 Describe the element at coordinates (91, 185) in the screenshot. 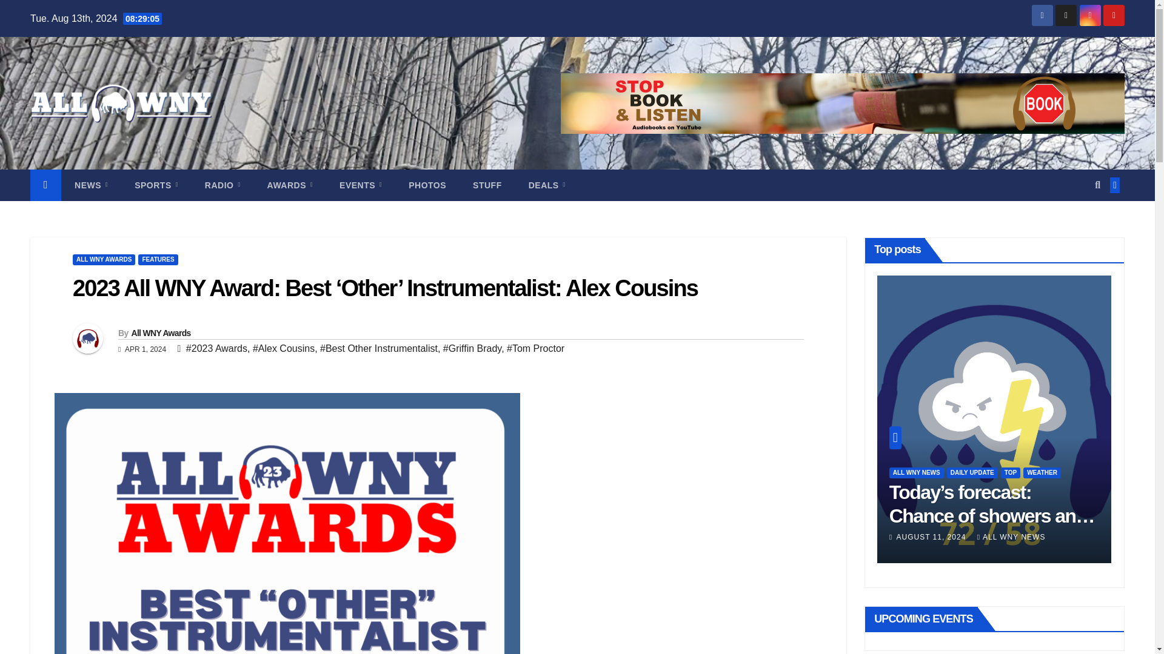

I see `NEWS` at that location.